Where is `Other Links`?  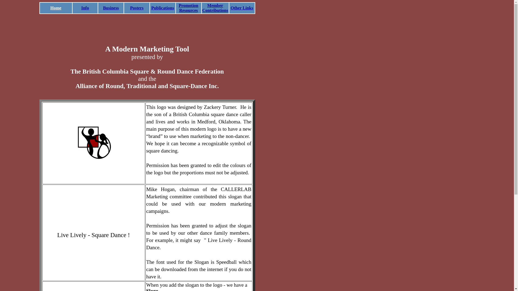
Other Links is located at coordinates (242, 8).